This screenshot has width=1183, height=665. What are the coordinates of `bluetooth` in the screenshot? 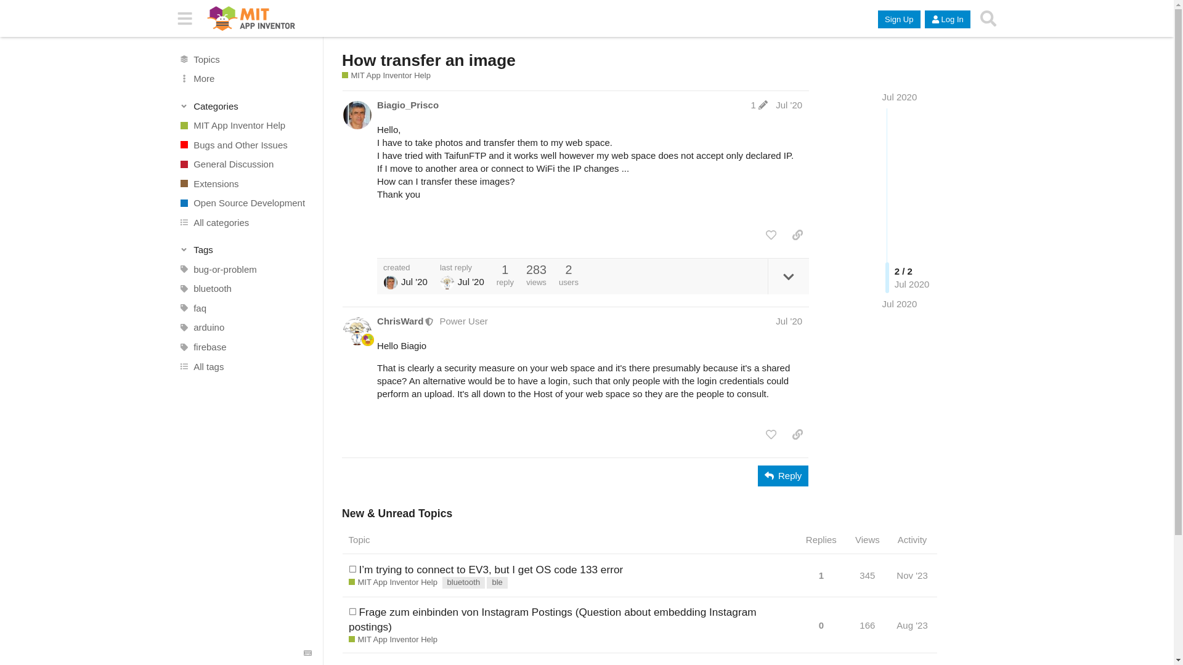 It's located at (245, 288).